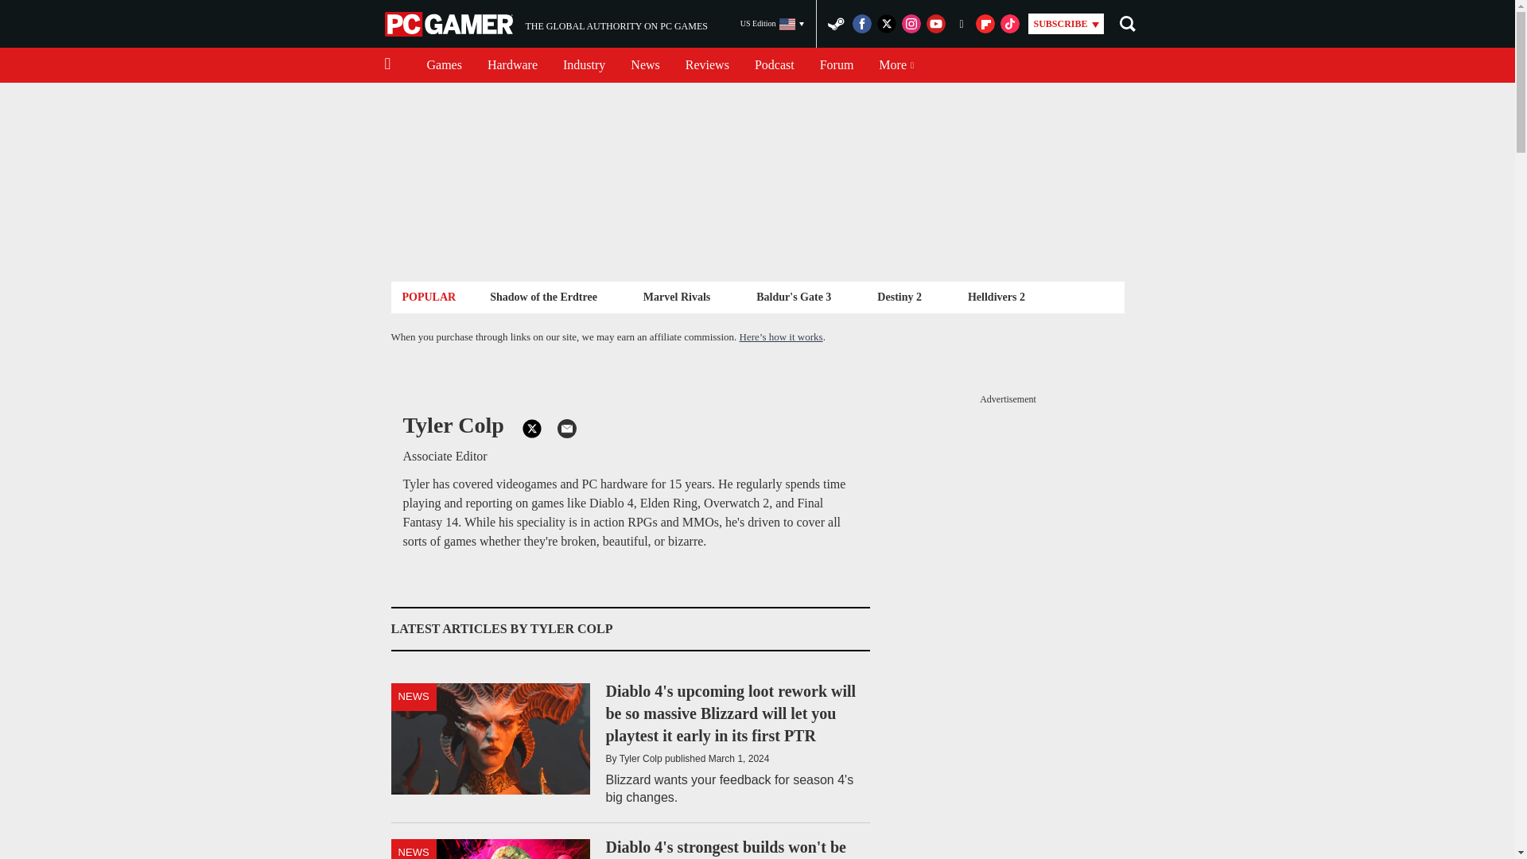 Image resolution: width=1527 pixels, height=859 pixels. Describe the element at coordinates (584, 65) in the screenshot. I see `Industry` at that location.